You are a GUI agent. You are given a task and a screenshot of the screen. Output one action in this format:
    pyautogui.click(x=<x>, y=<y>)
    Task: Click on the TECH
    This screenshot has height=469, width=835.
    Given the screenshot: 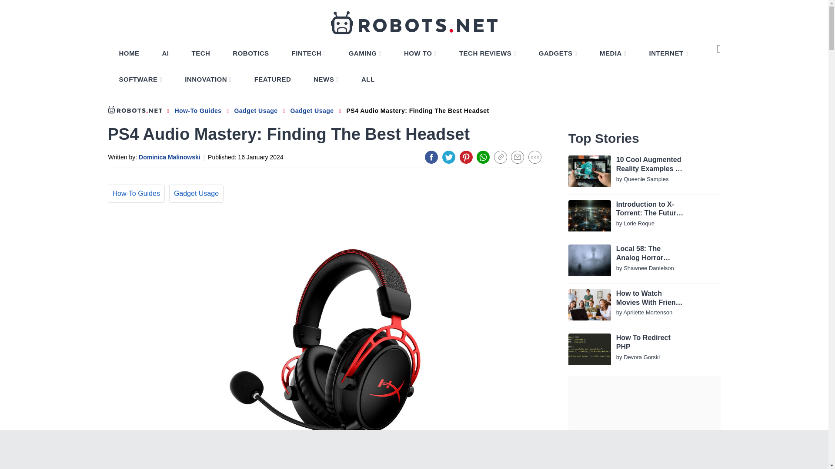 What is the action you would take?
    pyautogui.click(x=201, y=53)
    